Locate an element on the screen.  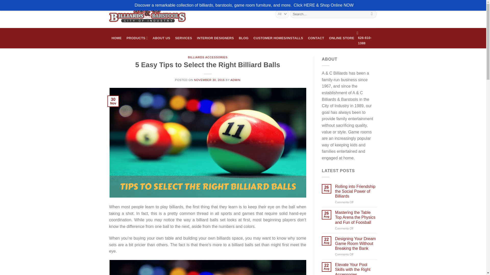
ADMIN is located at coordinates (235, 80).